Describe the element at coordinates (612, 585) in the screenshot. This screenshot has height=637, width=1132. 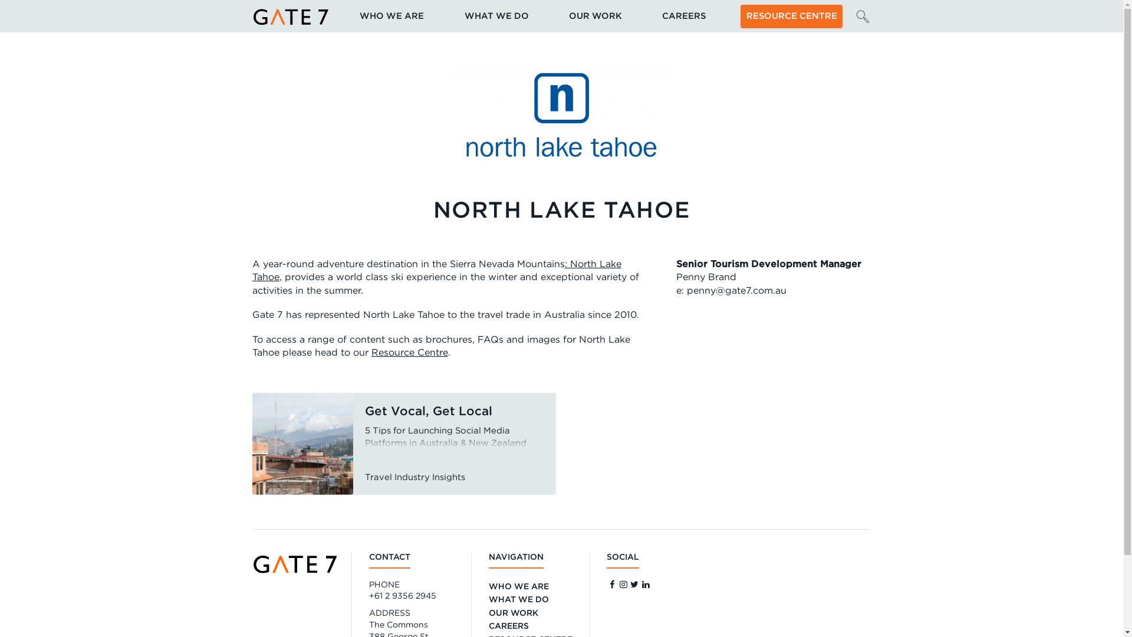
I see `FACEBOOK` at that location.